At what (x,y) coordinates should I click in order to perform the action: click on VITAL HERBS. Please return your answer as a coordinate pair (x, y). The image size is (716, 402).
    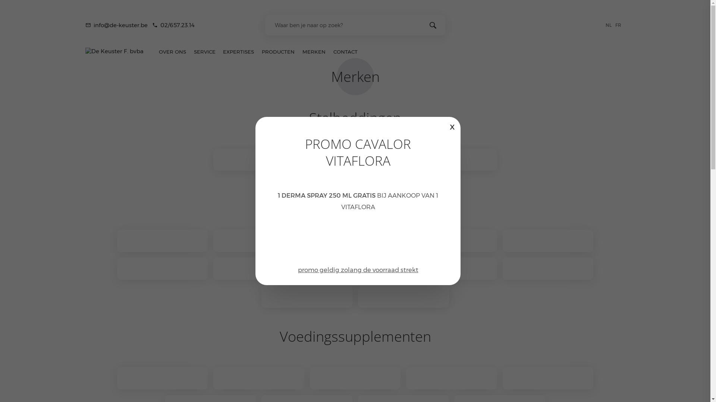
    Looking at the image, I should click on (355, 378).